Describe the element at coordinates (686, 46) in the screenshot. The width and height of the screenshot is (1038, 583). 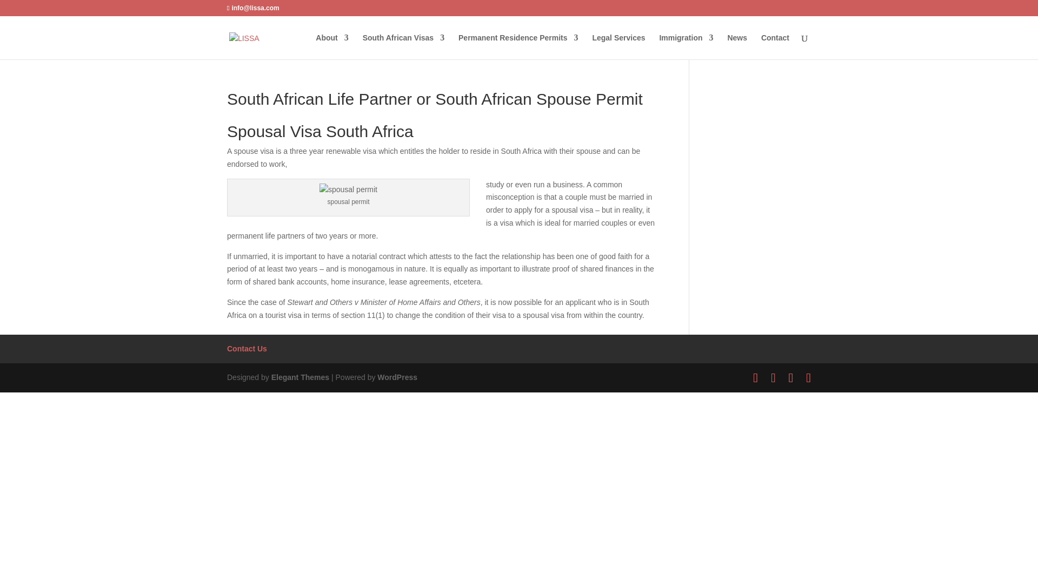
I see `Immigration` at that location.